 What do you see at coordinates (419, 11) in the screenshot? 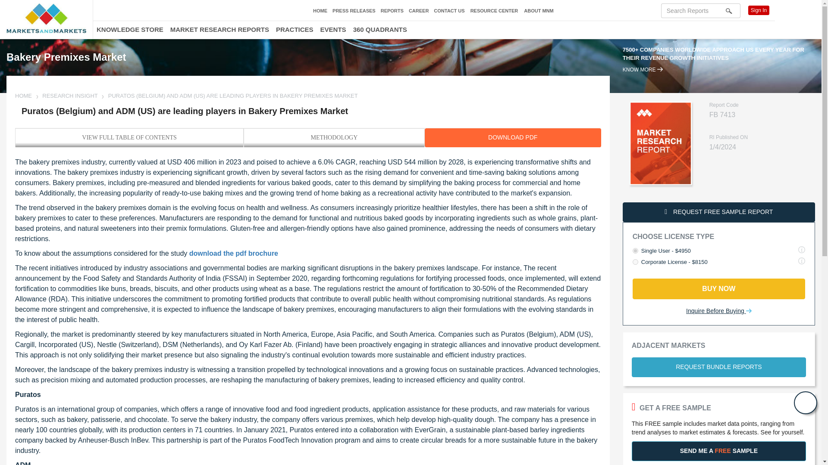
I see `CAREER` at bounding box center [419, 11].